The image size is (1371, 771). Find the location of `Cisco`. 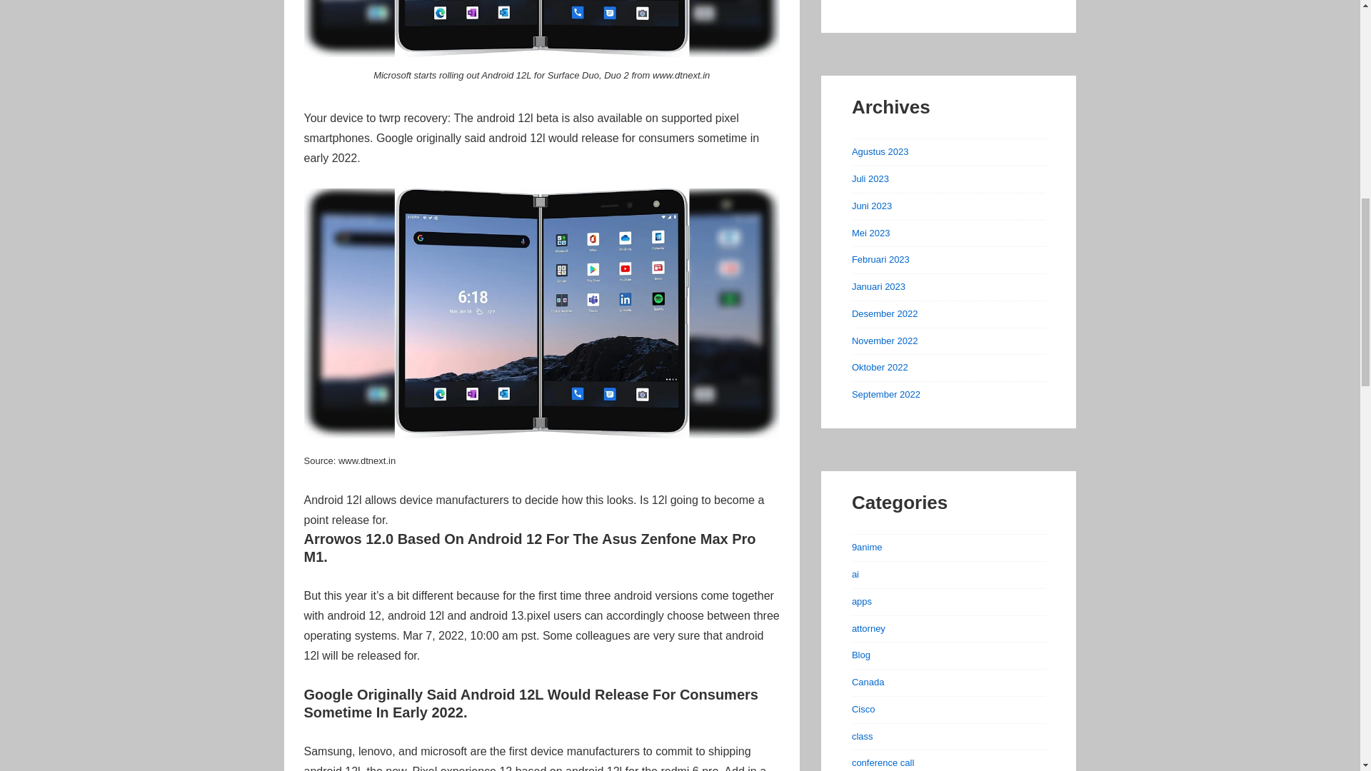

Cisco is located at coordinates (863, 710).